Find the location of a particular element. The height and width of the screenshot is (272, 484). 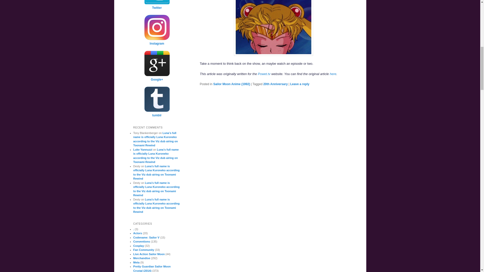

Twitter is located at coordinates (157, 6).